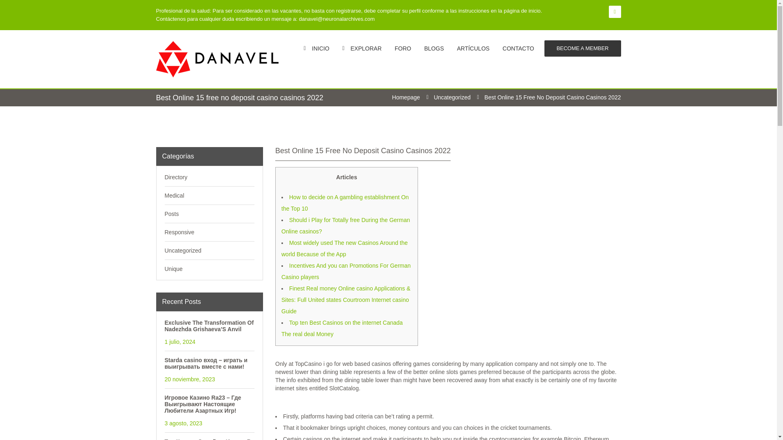  Describe the element at coordinates (452, 97) in the screenshot. I see `Uncategorized` at that location.